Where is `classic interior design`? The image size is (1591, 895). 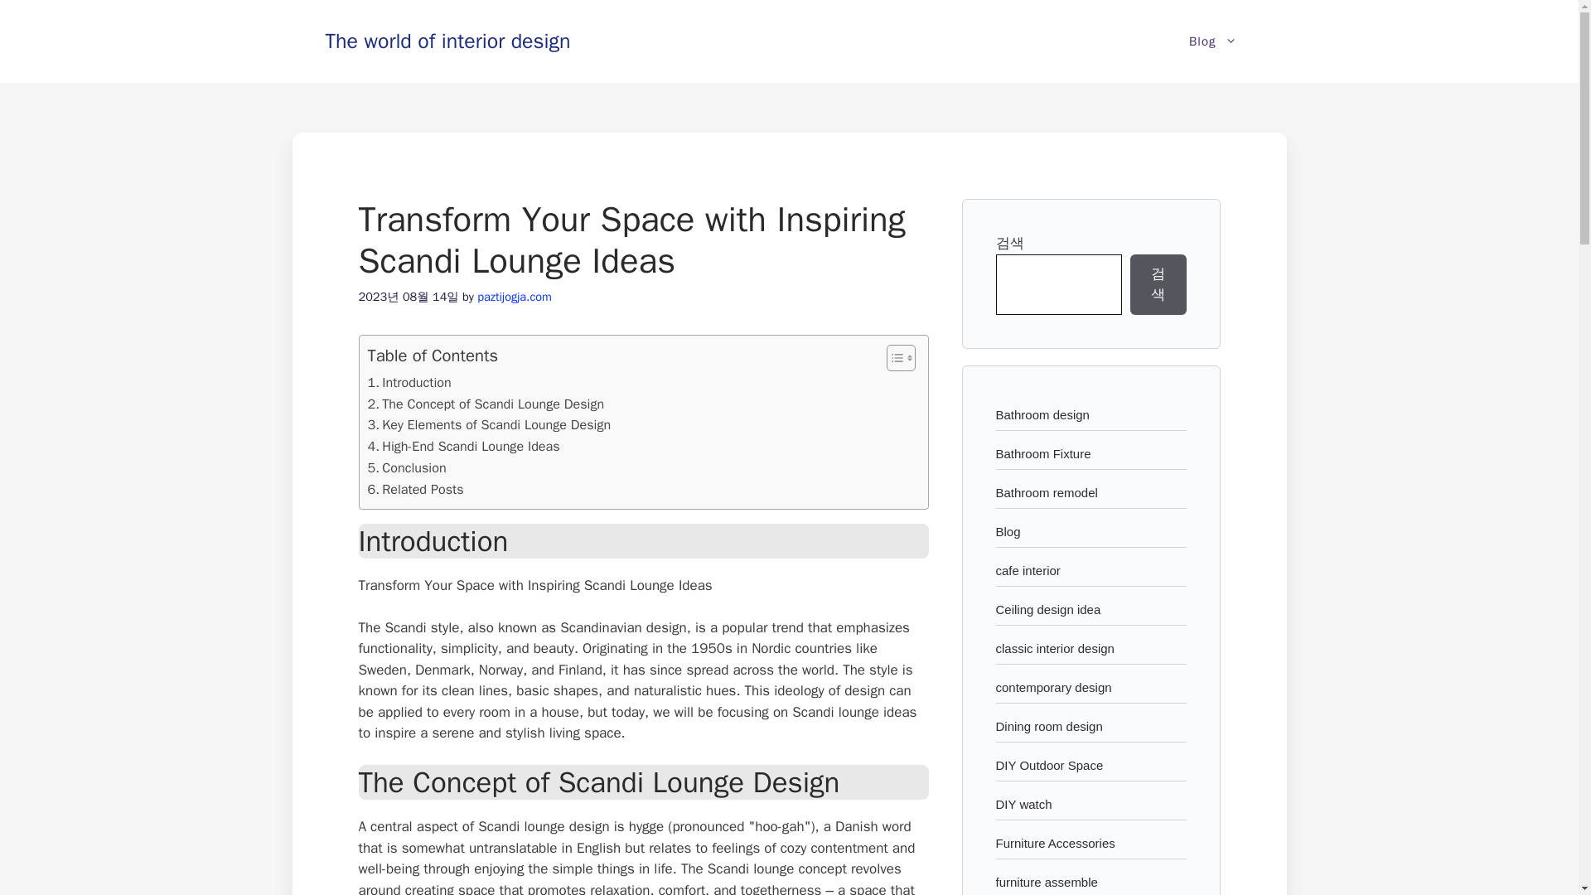 classic interior design is located at coordinates (1055, 648).